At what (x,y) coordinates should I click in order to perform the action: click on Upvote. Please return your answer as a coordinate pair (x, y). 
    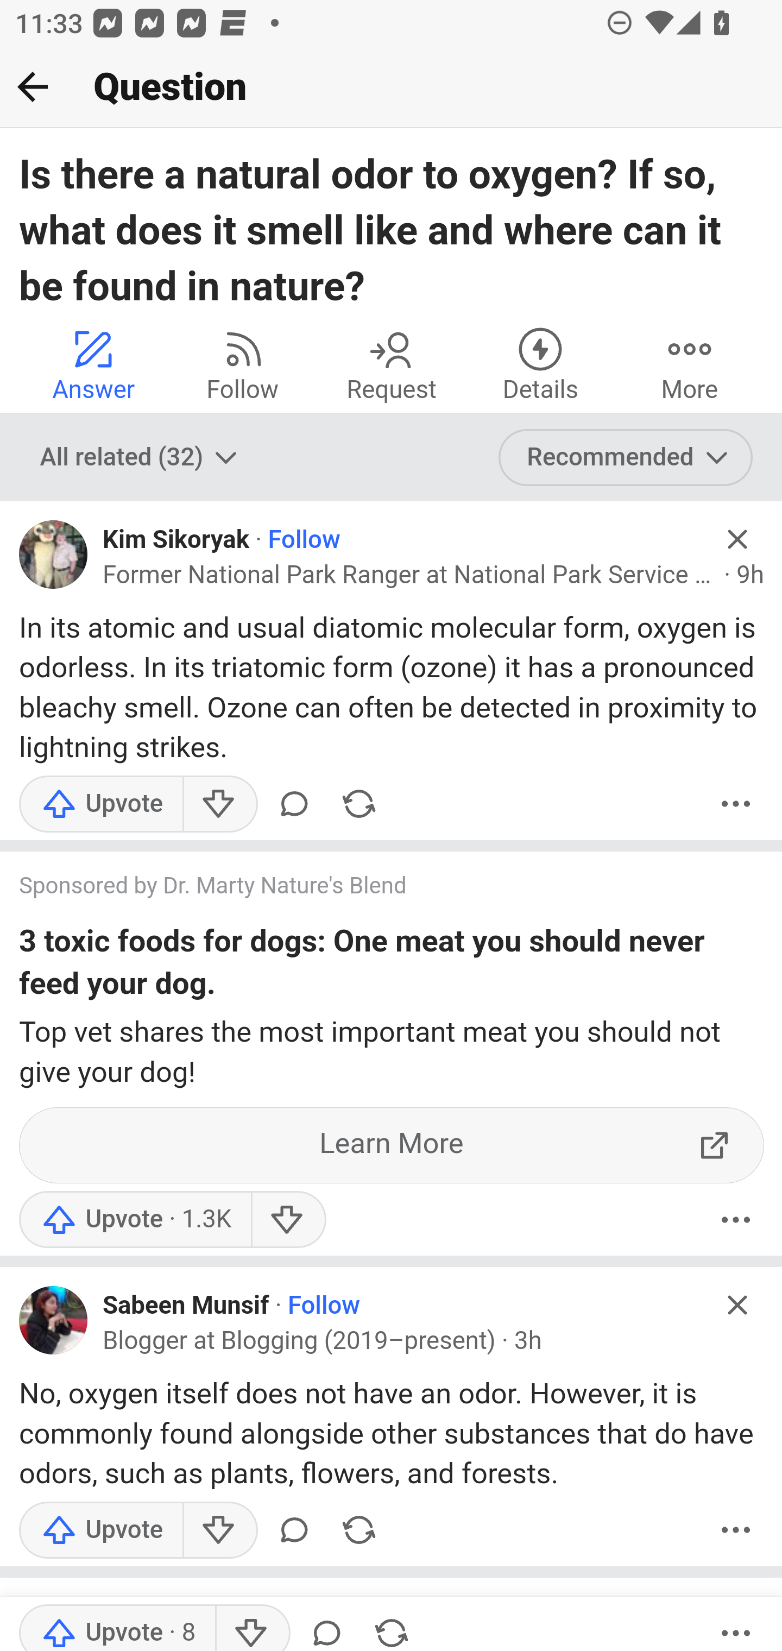
    Looking at the image, I should click on (101, 804).